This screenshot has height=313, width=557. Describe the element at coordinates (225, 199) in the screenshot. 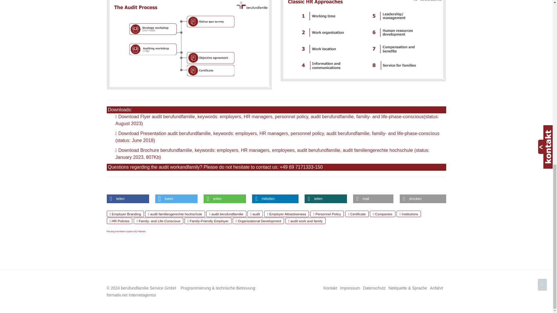

I see `Bei Whatsapp teilen` at that location.